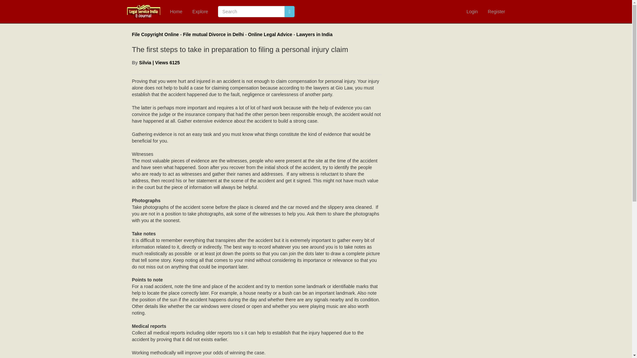  Describe the element at coordinates (472, 12) in the screenshot. I see `Login` at that location.